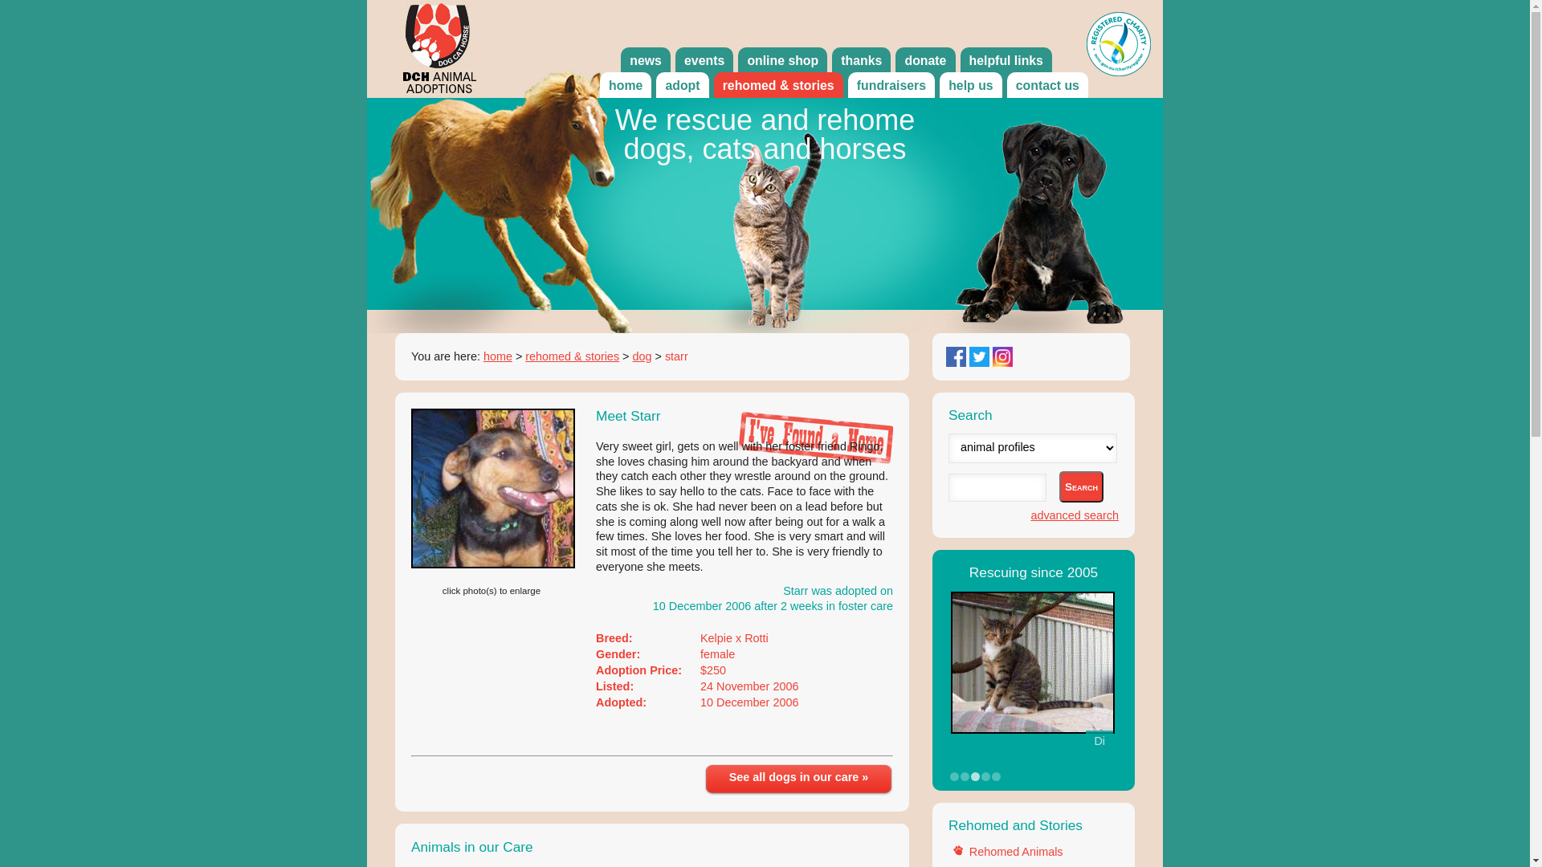 This screenshot has height=867, width=1542. What do you see at coordinates (1081, 486) in the screenshot?
I see `Search` at bounding box center [1081, 486].